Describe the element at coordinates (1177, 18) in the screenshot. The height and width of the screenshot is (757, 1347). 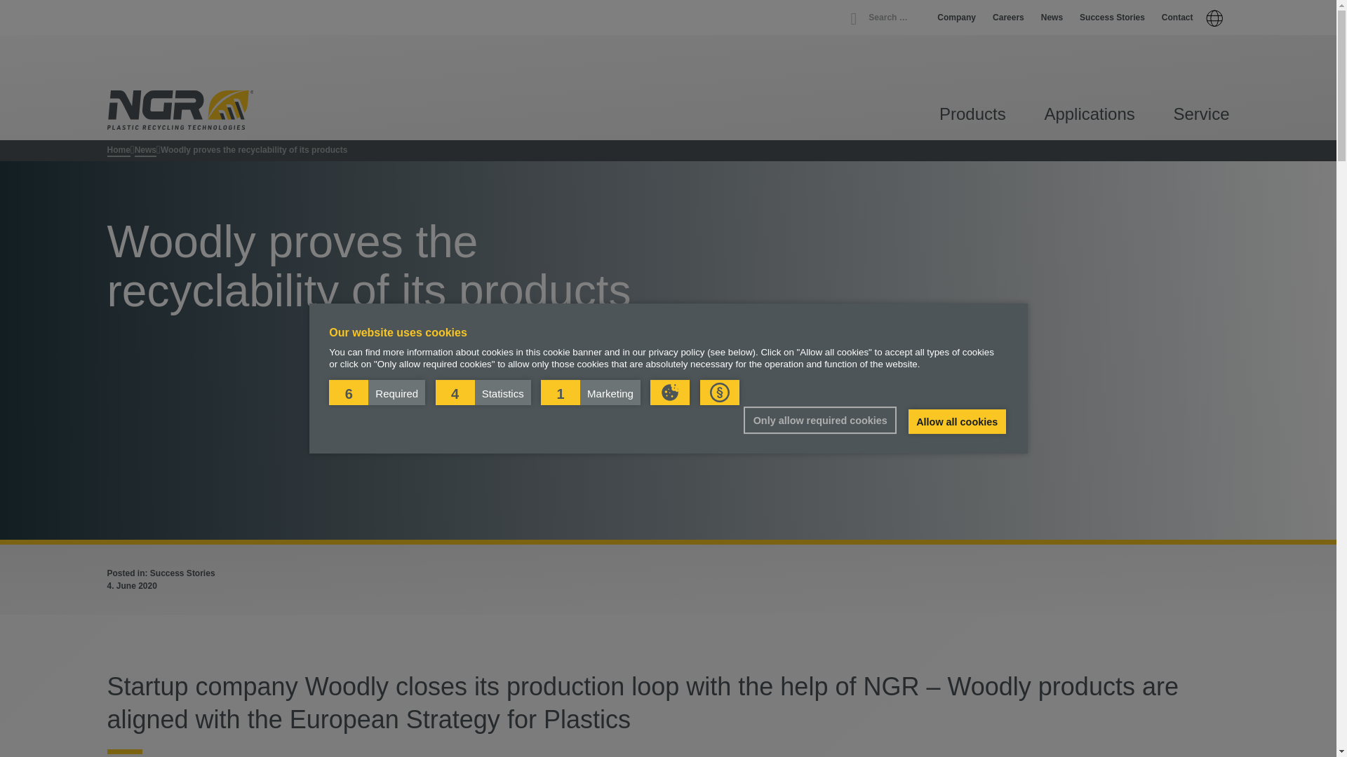
I see `Contact` at that location.